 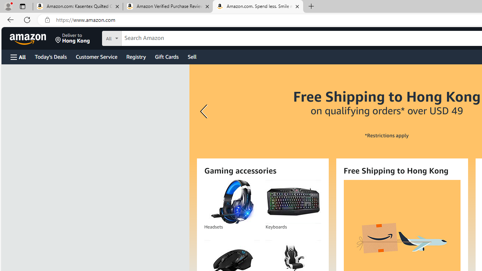 I want to click on Sell, so click(x=192, y=56).